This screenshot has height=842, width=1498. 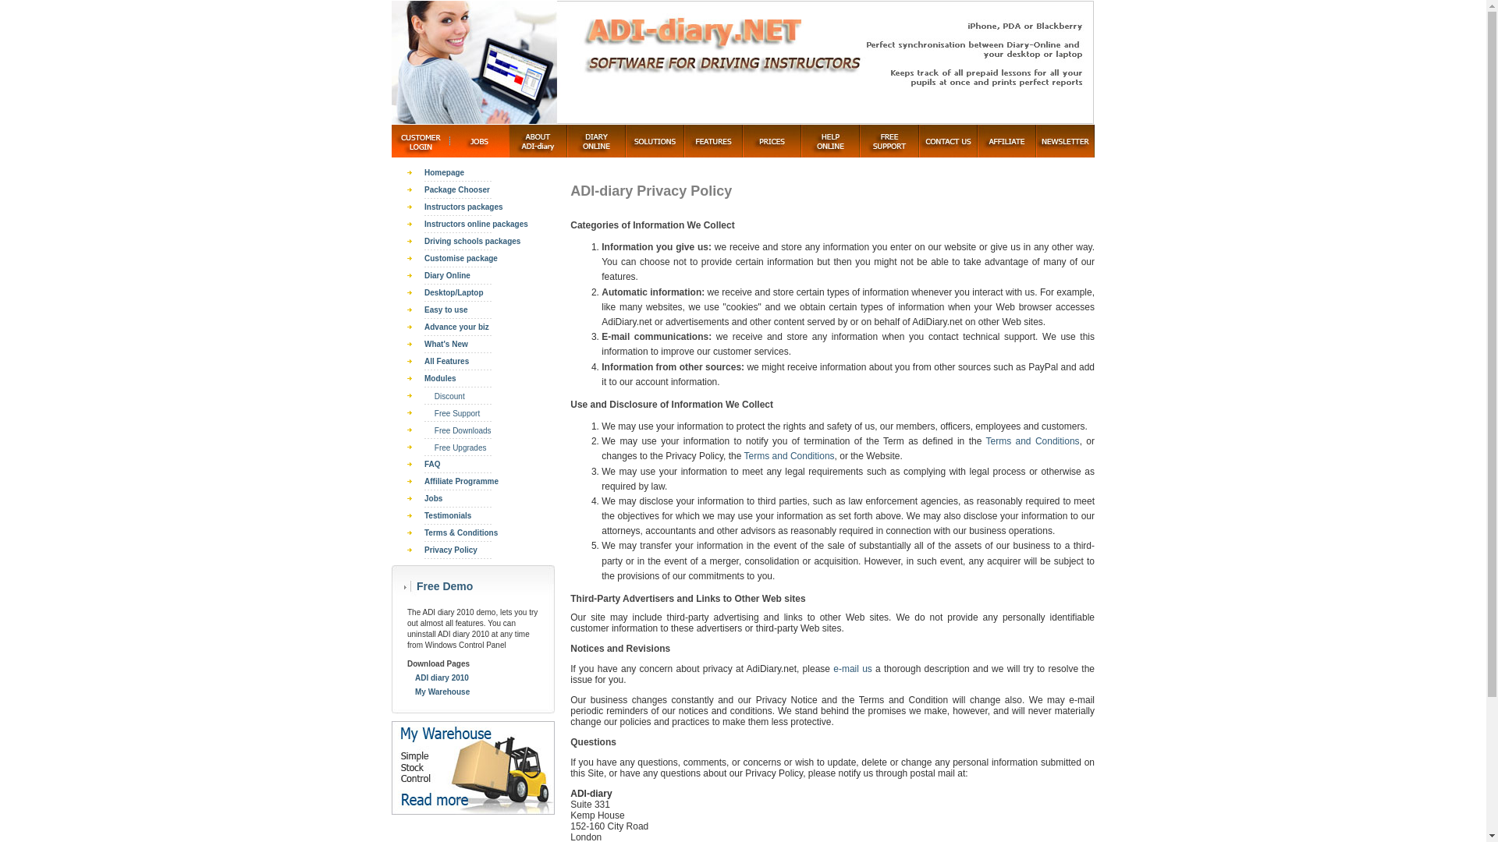 I want to click on Modules, so click(x=440, y=378).